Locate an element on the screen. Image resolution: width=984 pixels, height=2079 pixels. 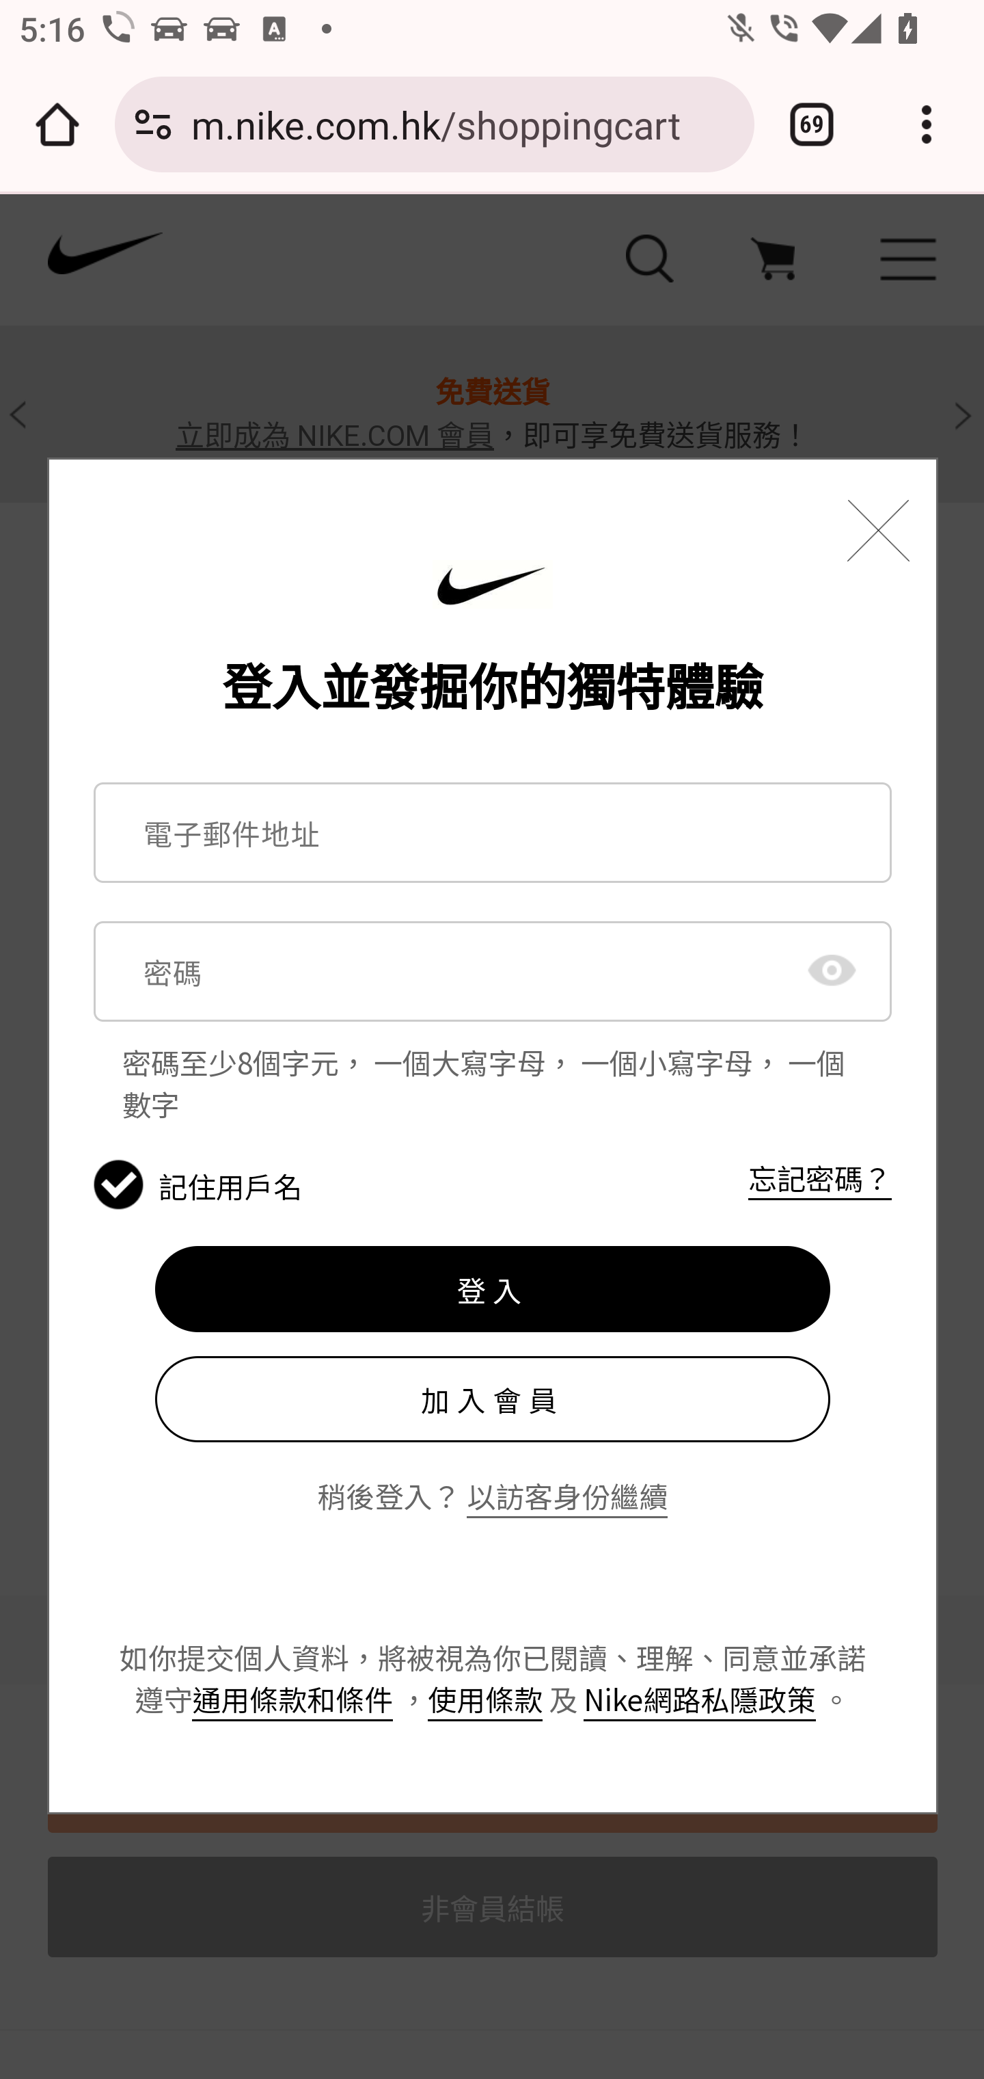
使用條款 is located at coordinates (485, 1699).